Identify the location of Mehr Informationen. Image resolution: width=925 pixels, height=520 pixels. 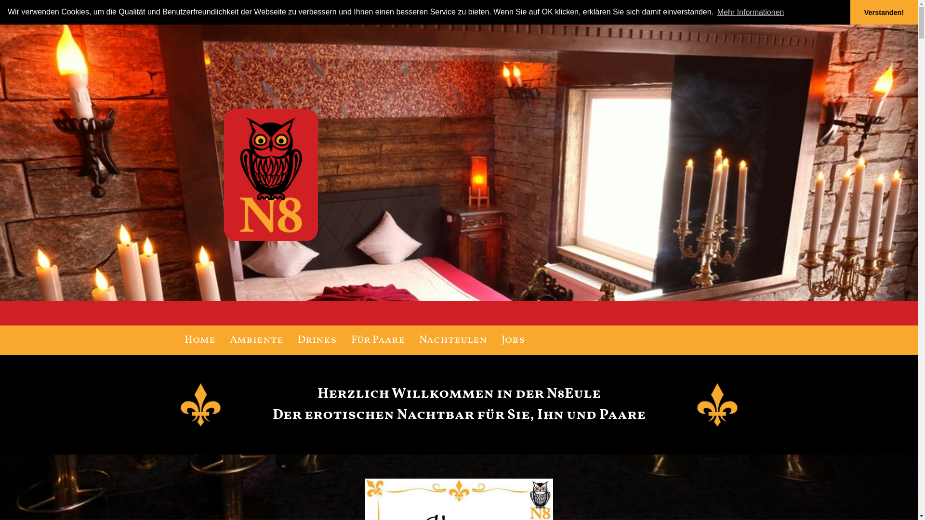
(751, 12).